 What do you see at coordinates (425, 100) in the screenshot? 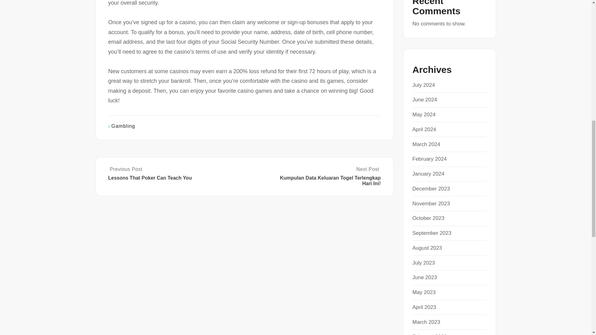
I see `June 2024` at bounding box center [425, 100].